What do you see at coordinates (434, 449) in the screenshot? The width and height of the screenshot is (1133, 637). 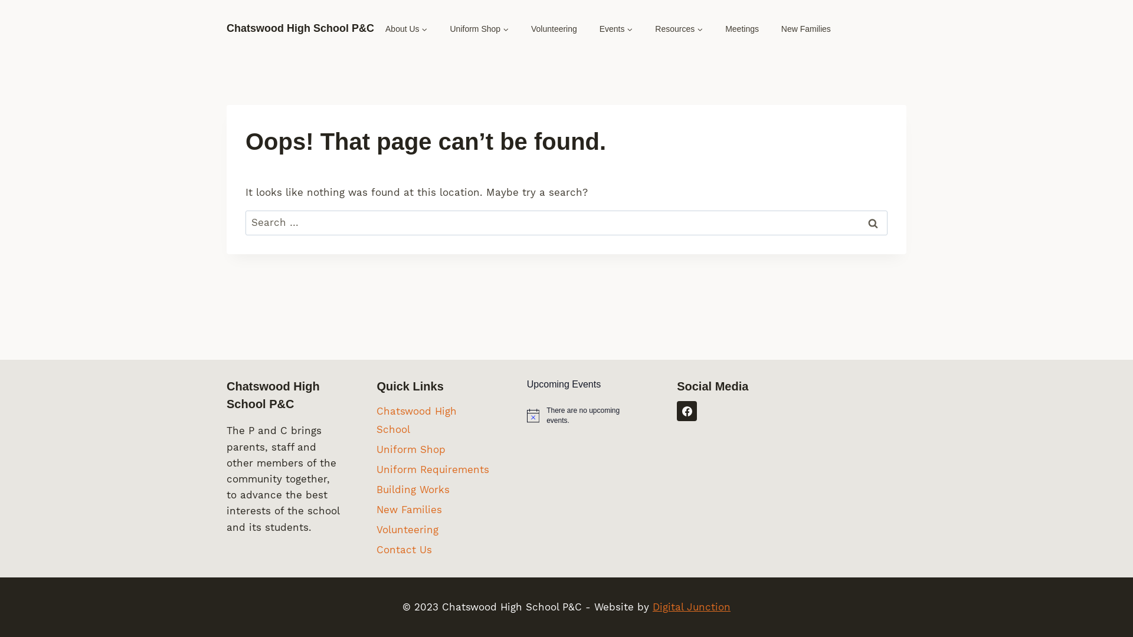 I see `Uniform Shop` at bounding box center [434, 449].